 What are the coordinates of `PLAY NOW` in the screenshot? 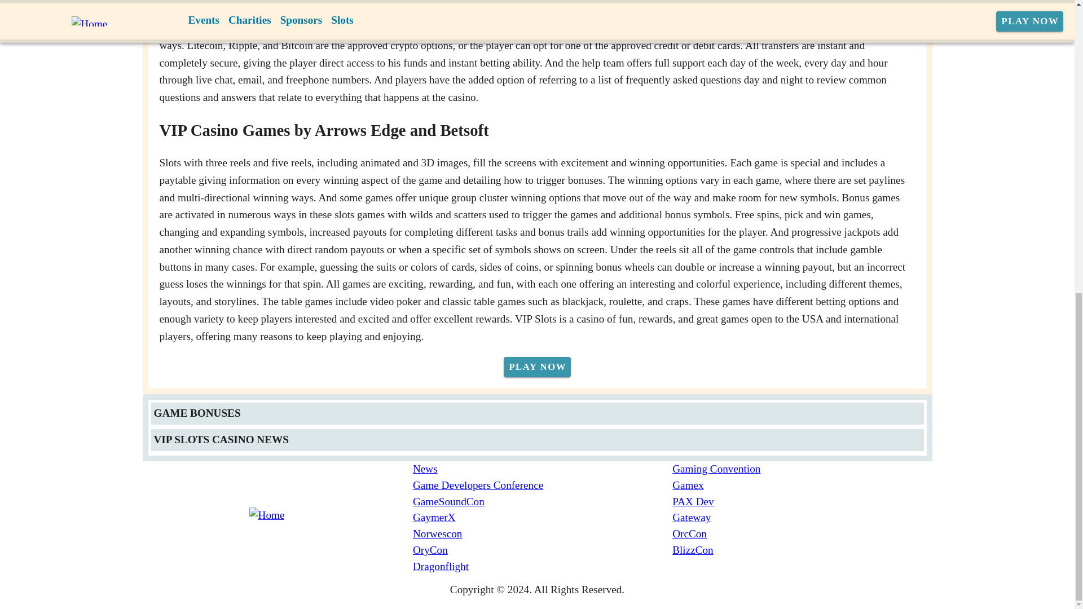 It's located at (537, 367).